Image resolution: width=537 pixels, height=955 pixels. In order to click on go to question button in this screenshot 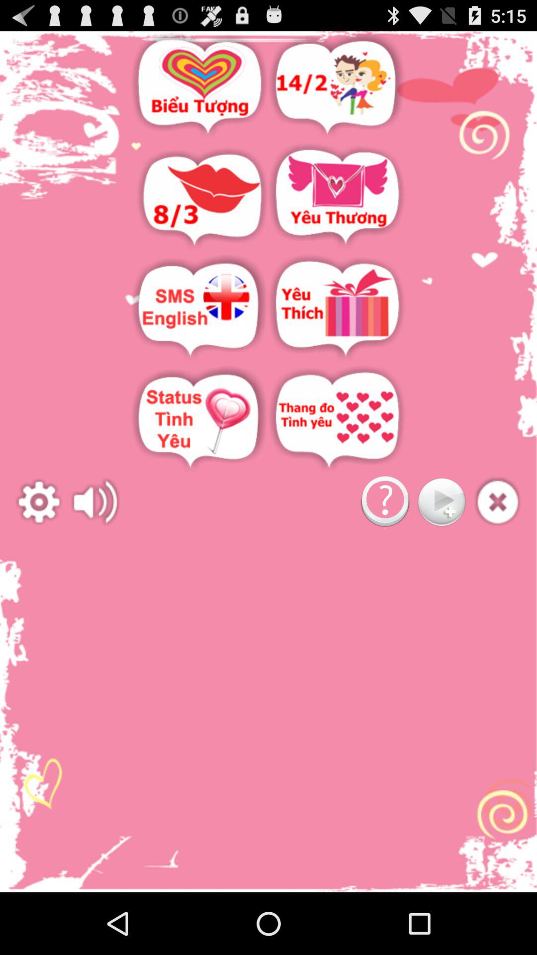, I will do `click(385, 502)`.